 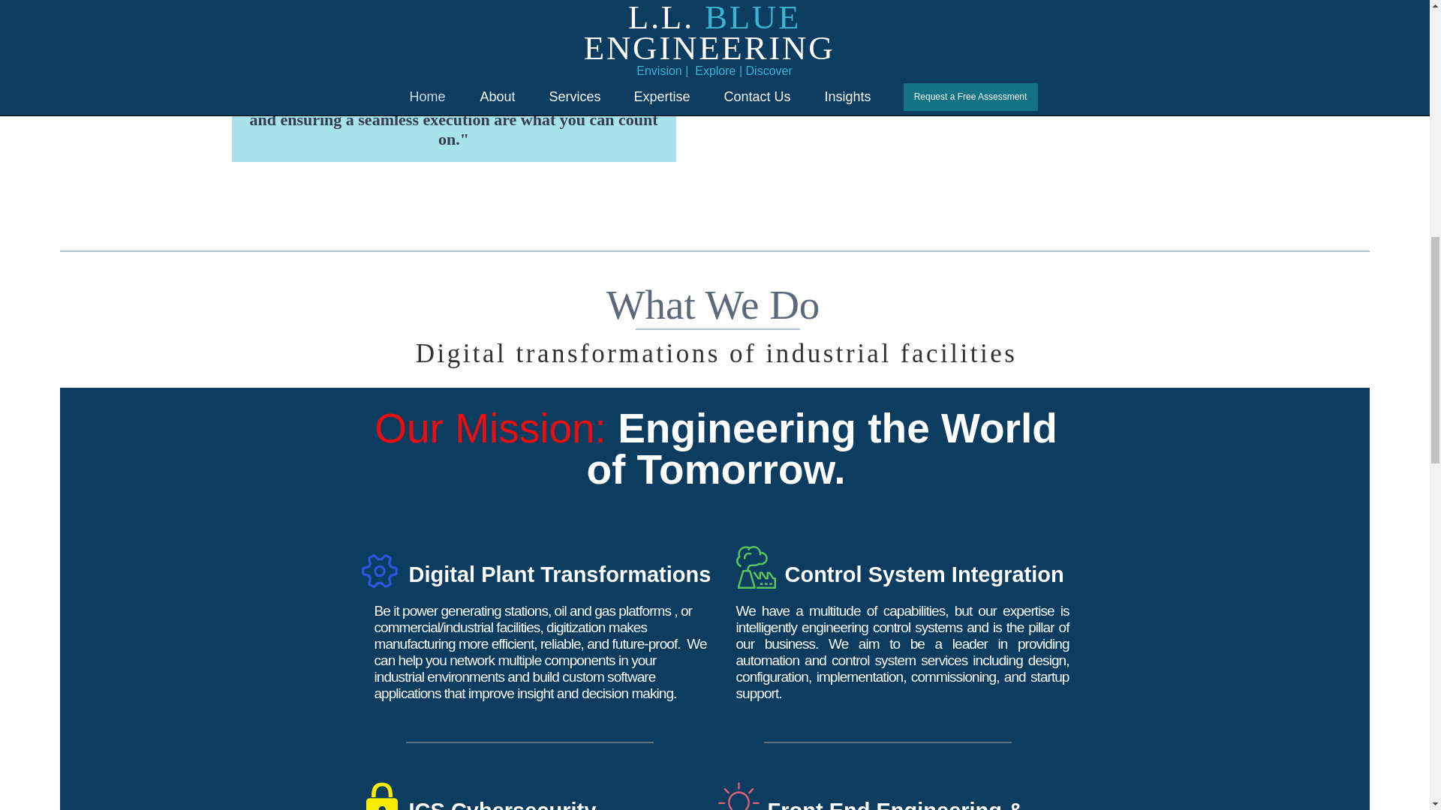 I want to click on ICS Cybersecurity, so click(x=501, y=804).